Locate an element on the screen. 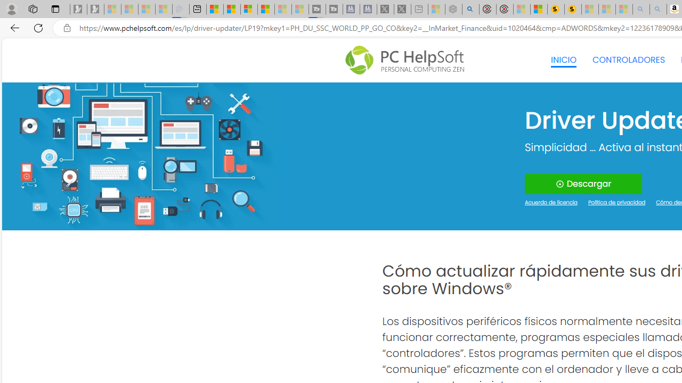  CONTROLADORES is located at coordinates (629, 60).